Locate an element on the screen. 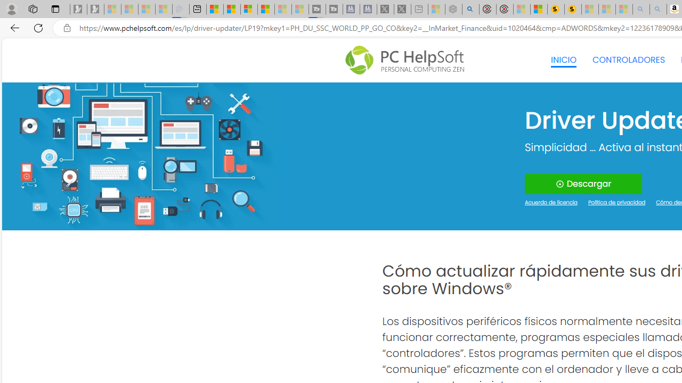  CONTROLADORES is located at coordinates (629, 60).